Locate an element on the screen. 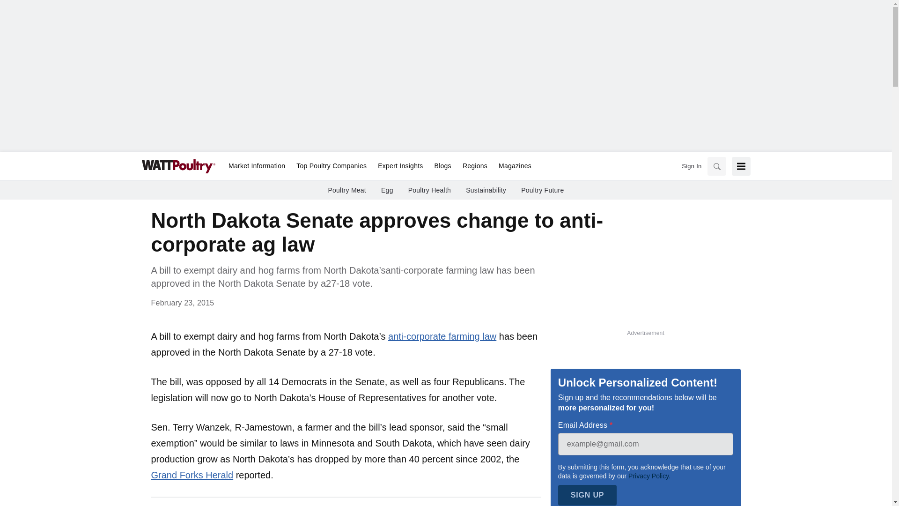 The image size is (899, 506). Poultry Health is located at coordinates (429, 190).